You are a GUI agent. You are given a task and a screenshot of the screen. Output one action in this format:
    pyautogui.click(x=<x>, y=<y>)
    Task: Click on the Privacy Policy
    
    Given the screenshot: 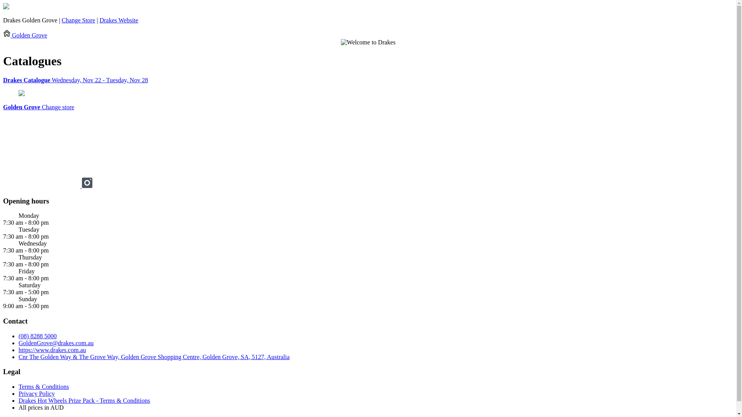 What is the action you would take?
    pyautogui.click(x=37, y=394)
    